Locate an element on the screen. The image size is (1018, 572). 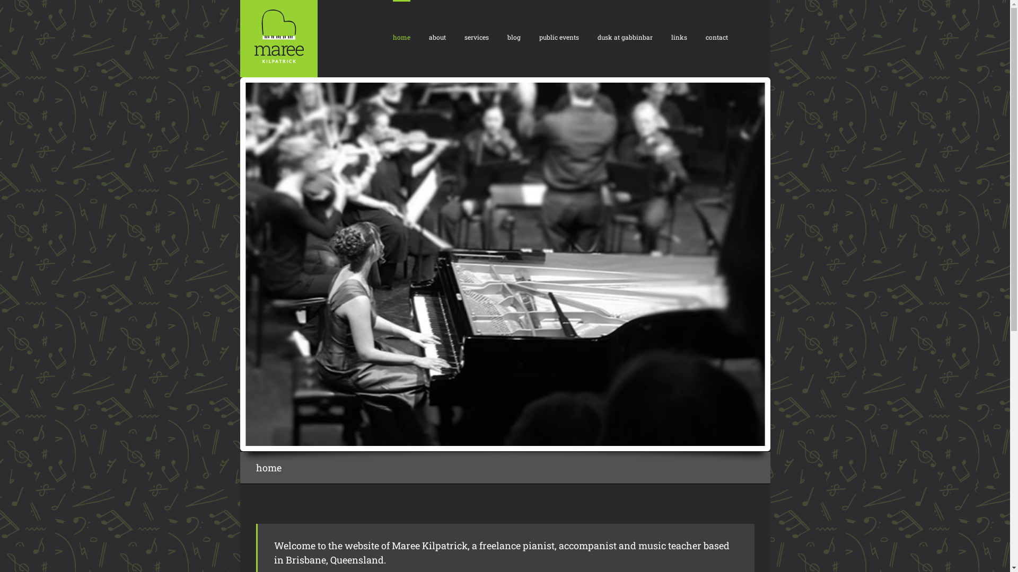
about is located at coordinates (437, 37).